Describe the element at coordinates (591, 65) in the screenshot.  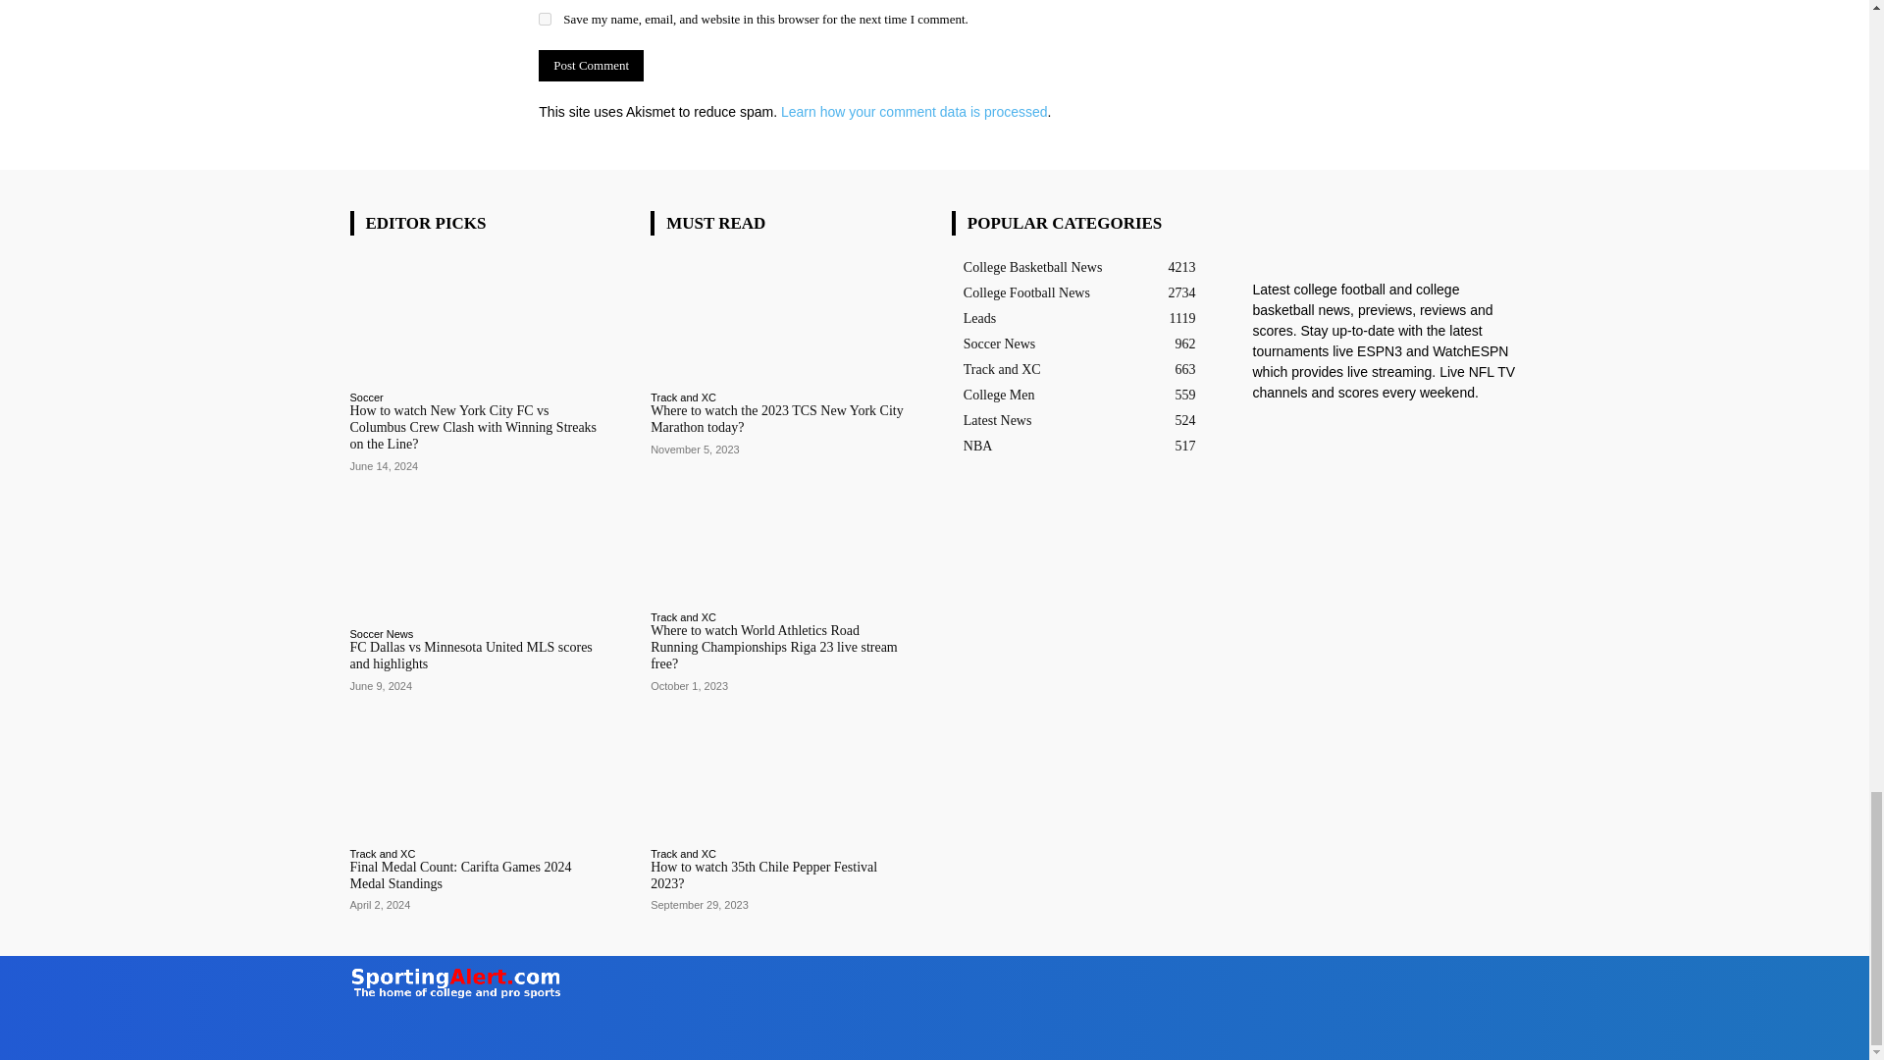
I see `Post Comment` at that location.